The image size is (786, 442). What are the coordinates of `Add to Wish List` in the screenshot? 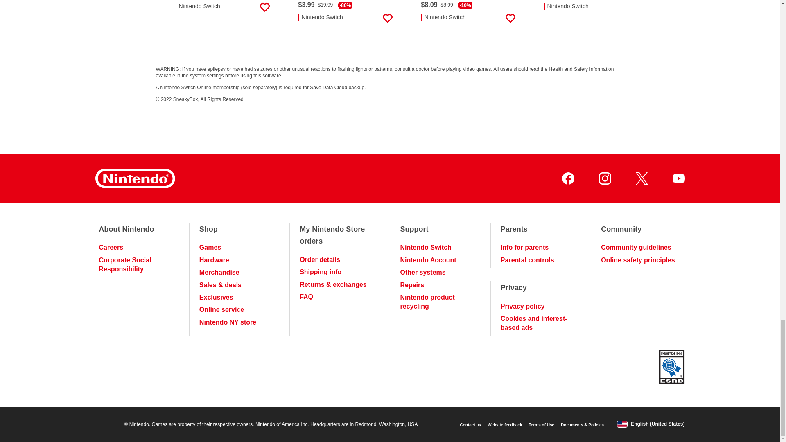 It's located at (633, 9).